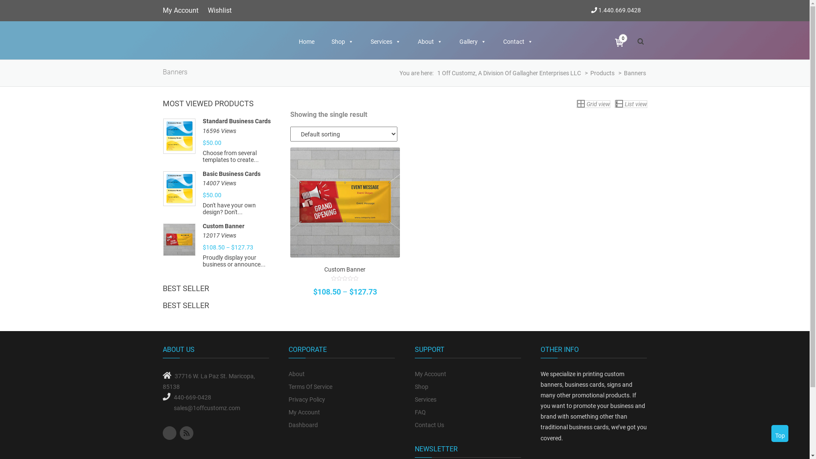  I want to click on My Account, so click(342, 412).